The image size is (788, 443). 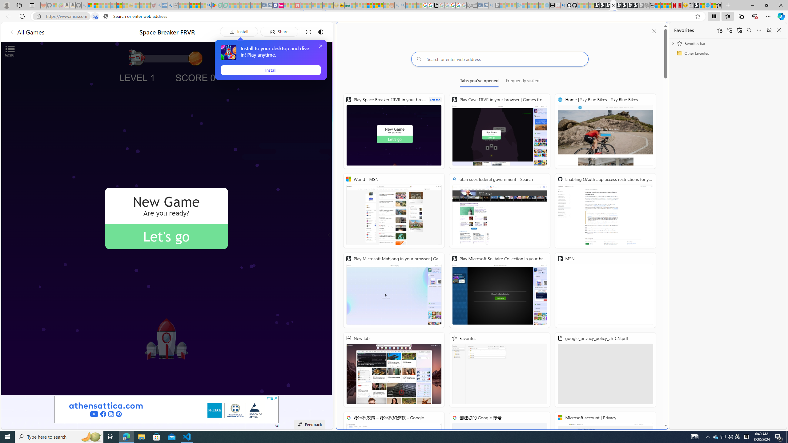 I want to click on Bluey: Let's Play! - Apps on Google Play, so click(x=214, y=5).